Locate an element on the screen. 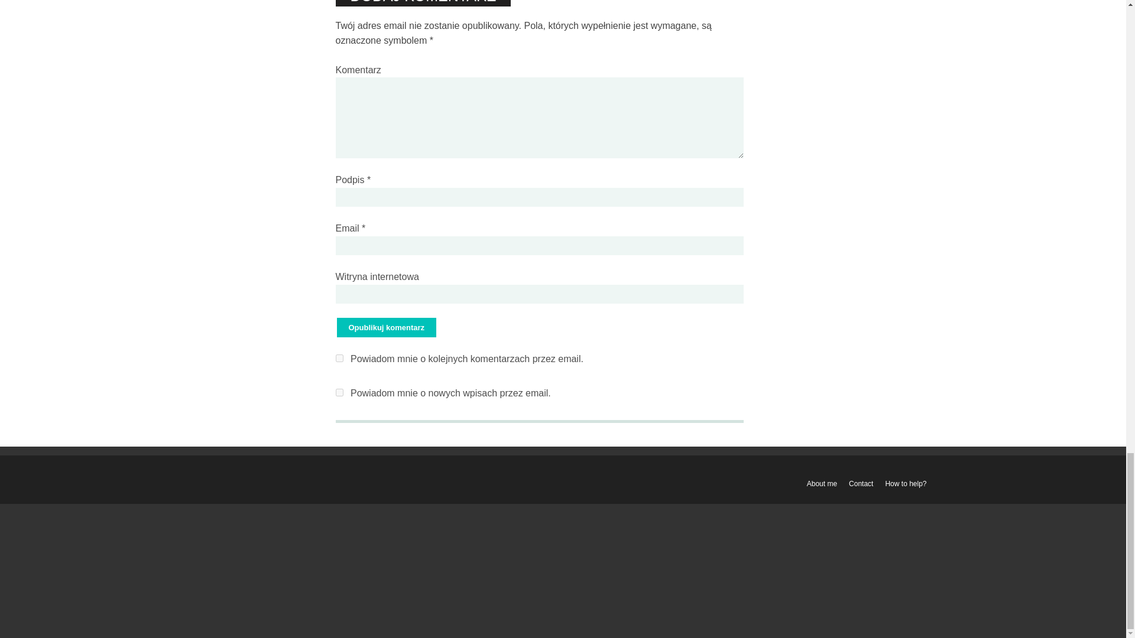 This screenshot has width=1135, height=638. subscribe is located at coordinates (339, 392).